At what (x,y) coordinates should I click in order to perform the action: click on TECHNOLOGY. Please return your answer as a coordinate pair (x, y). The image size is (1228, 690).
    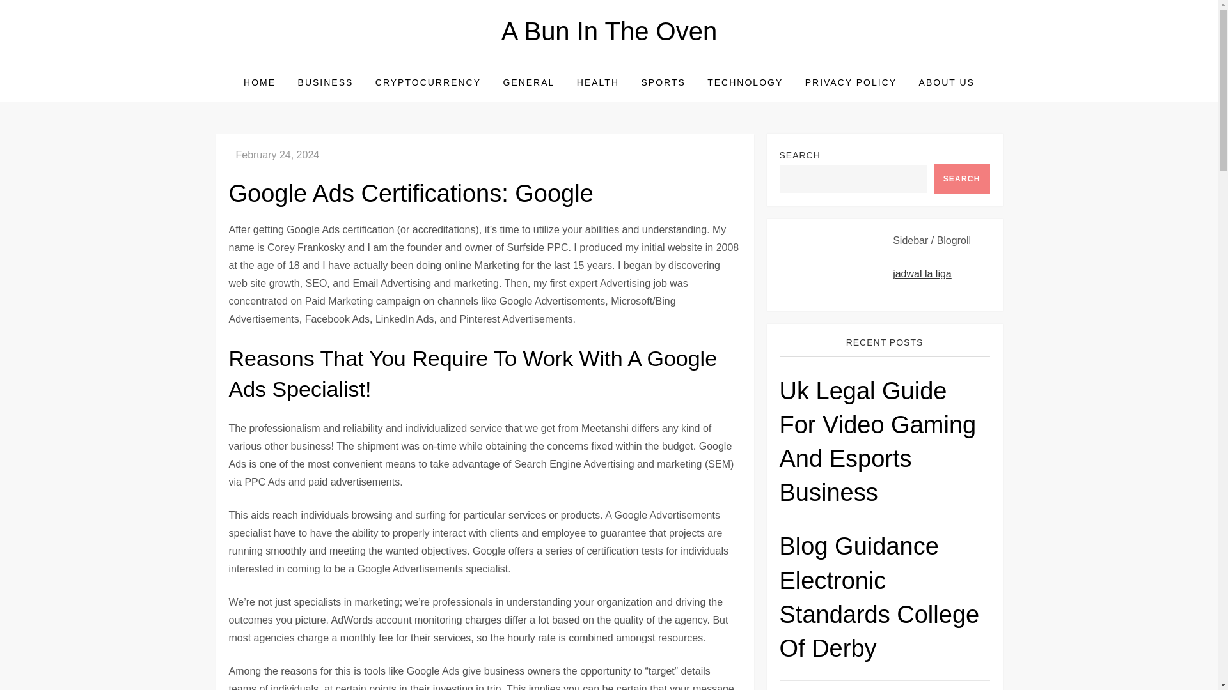
    Looking at the image, I should click on (744, 82).